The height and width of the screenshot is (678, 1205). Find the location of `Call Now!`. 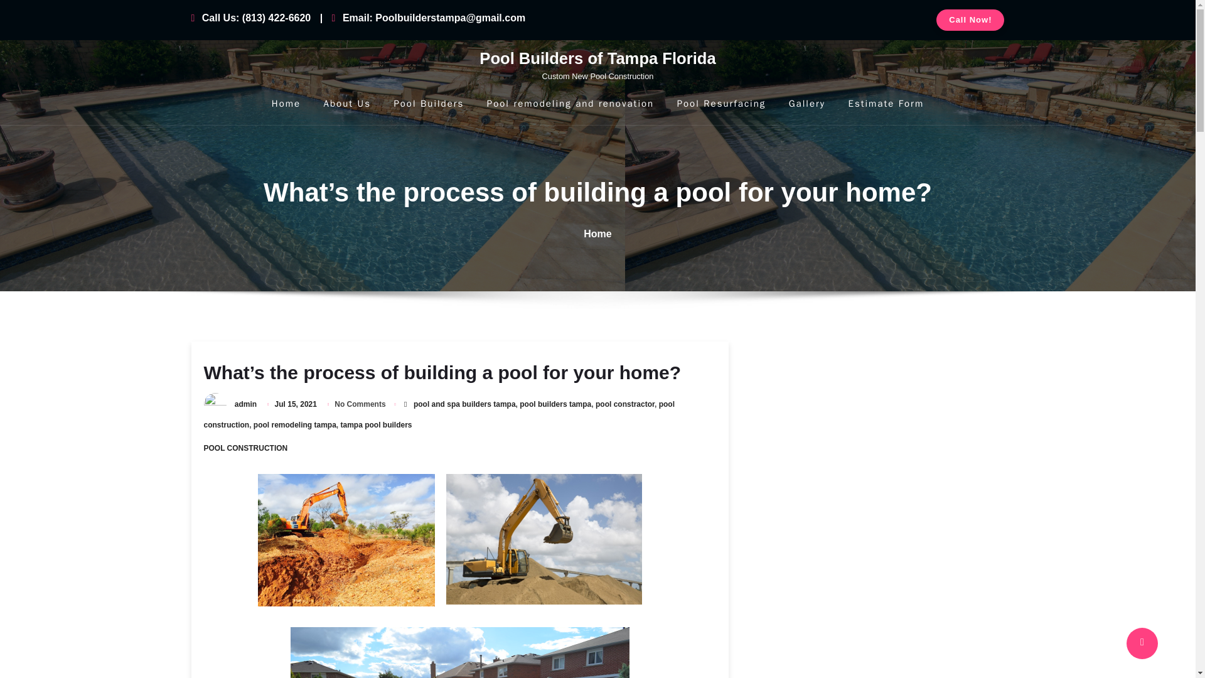

Call Now! is located at coordinates (970, 20).